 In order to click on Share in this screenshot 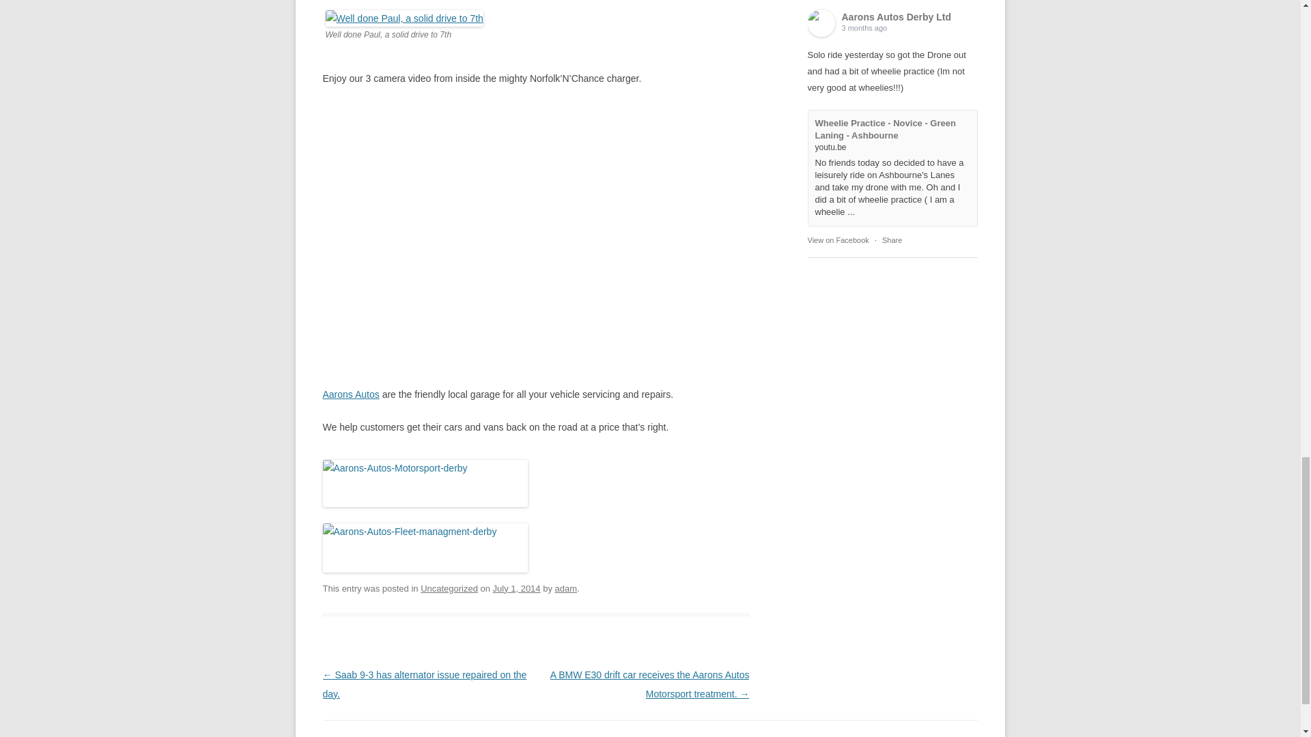, I will do `click(892, 240)`.